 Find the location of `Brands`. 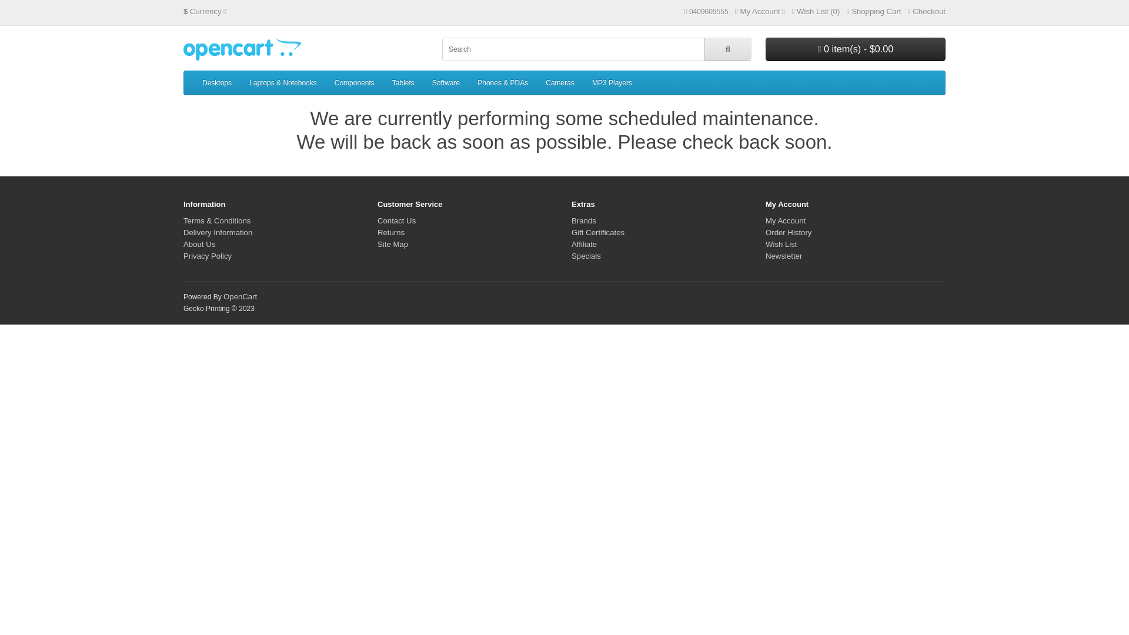

Brands is located at coordinates (583, 221).